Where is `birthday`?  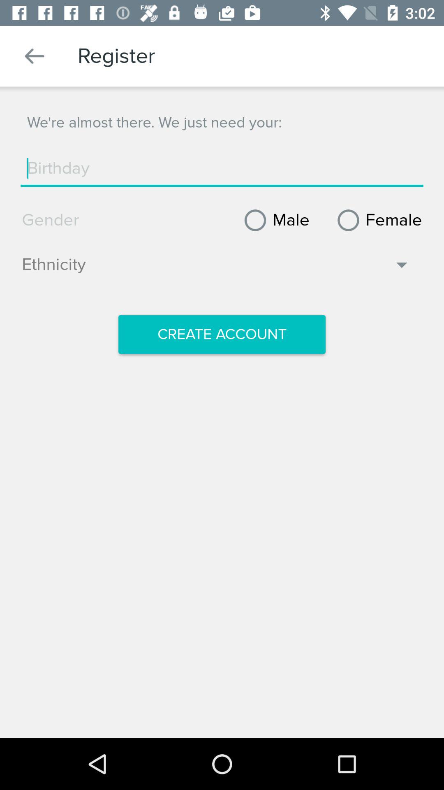 birthday is located at coordinates (222, 168).